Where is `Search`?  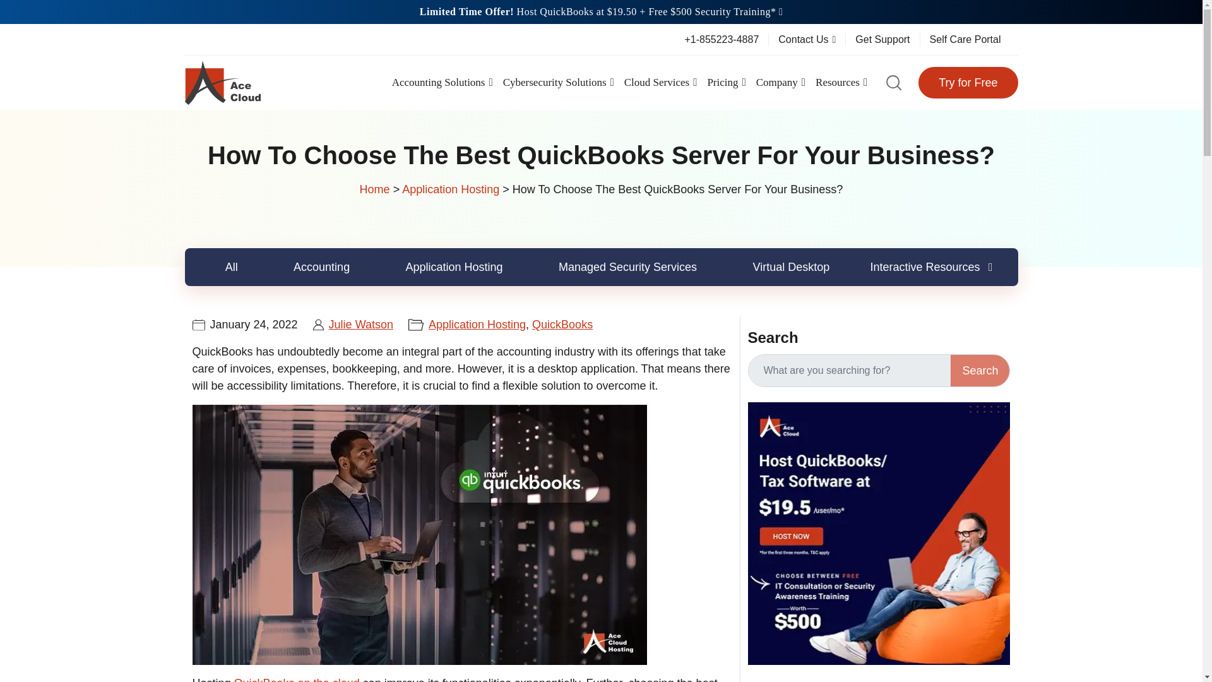 Search is located at coordinates (980, 370).